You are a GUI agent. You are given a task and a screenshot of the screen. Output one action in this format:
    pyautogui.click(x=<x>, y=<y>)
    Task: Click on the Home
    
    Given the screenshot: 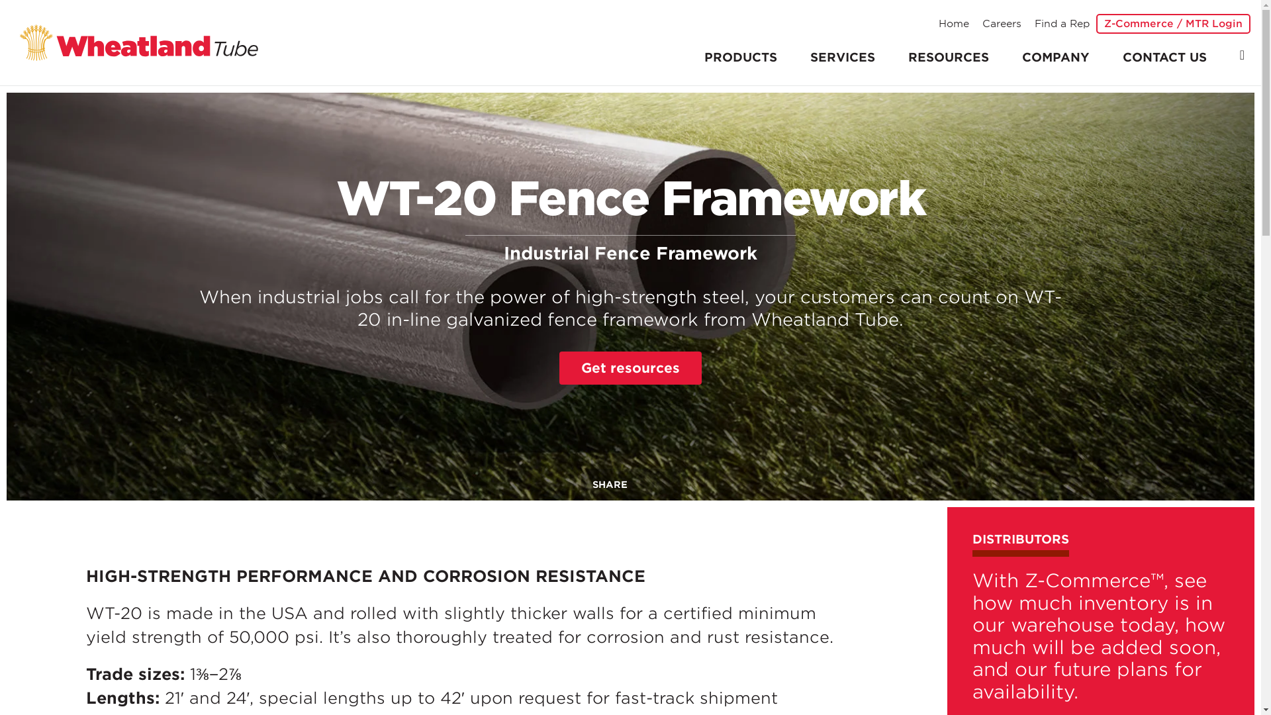 What is the action you would take?
    pyautogui.click(x=953, y=23)
    